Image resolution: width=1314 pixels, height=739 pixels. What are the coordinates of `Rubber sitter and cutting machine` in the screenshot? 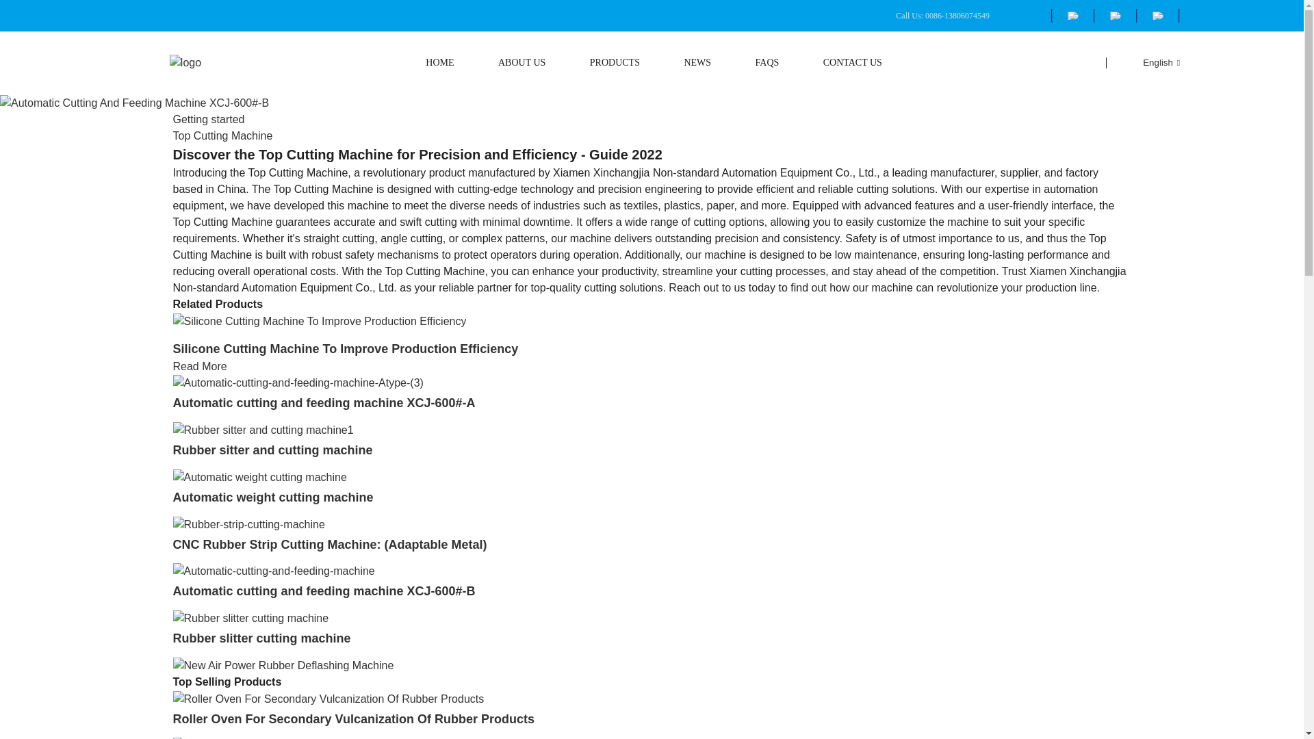 It's located at (263, 429).